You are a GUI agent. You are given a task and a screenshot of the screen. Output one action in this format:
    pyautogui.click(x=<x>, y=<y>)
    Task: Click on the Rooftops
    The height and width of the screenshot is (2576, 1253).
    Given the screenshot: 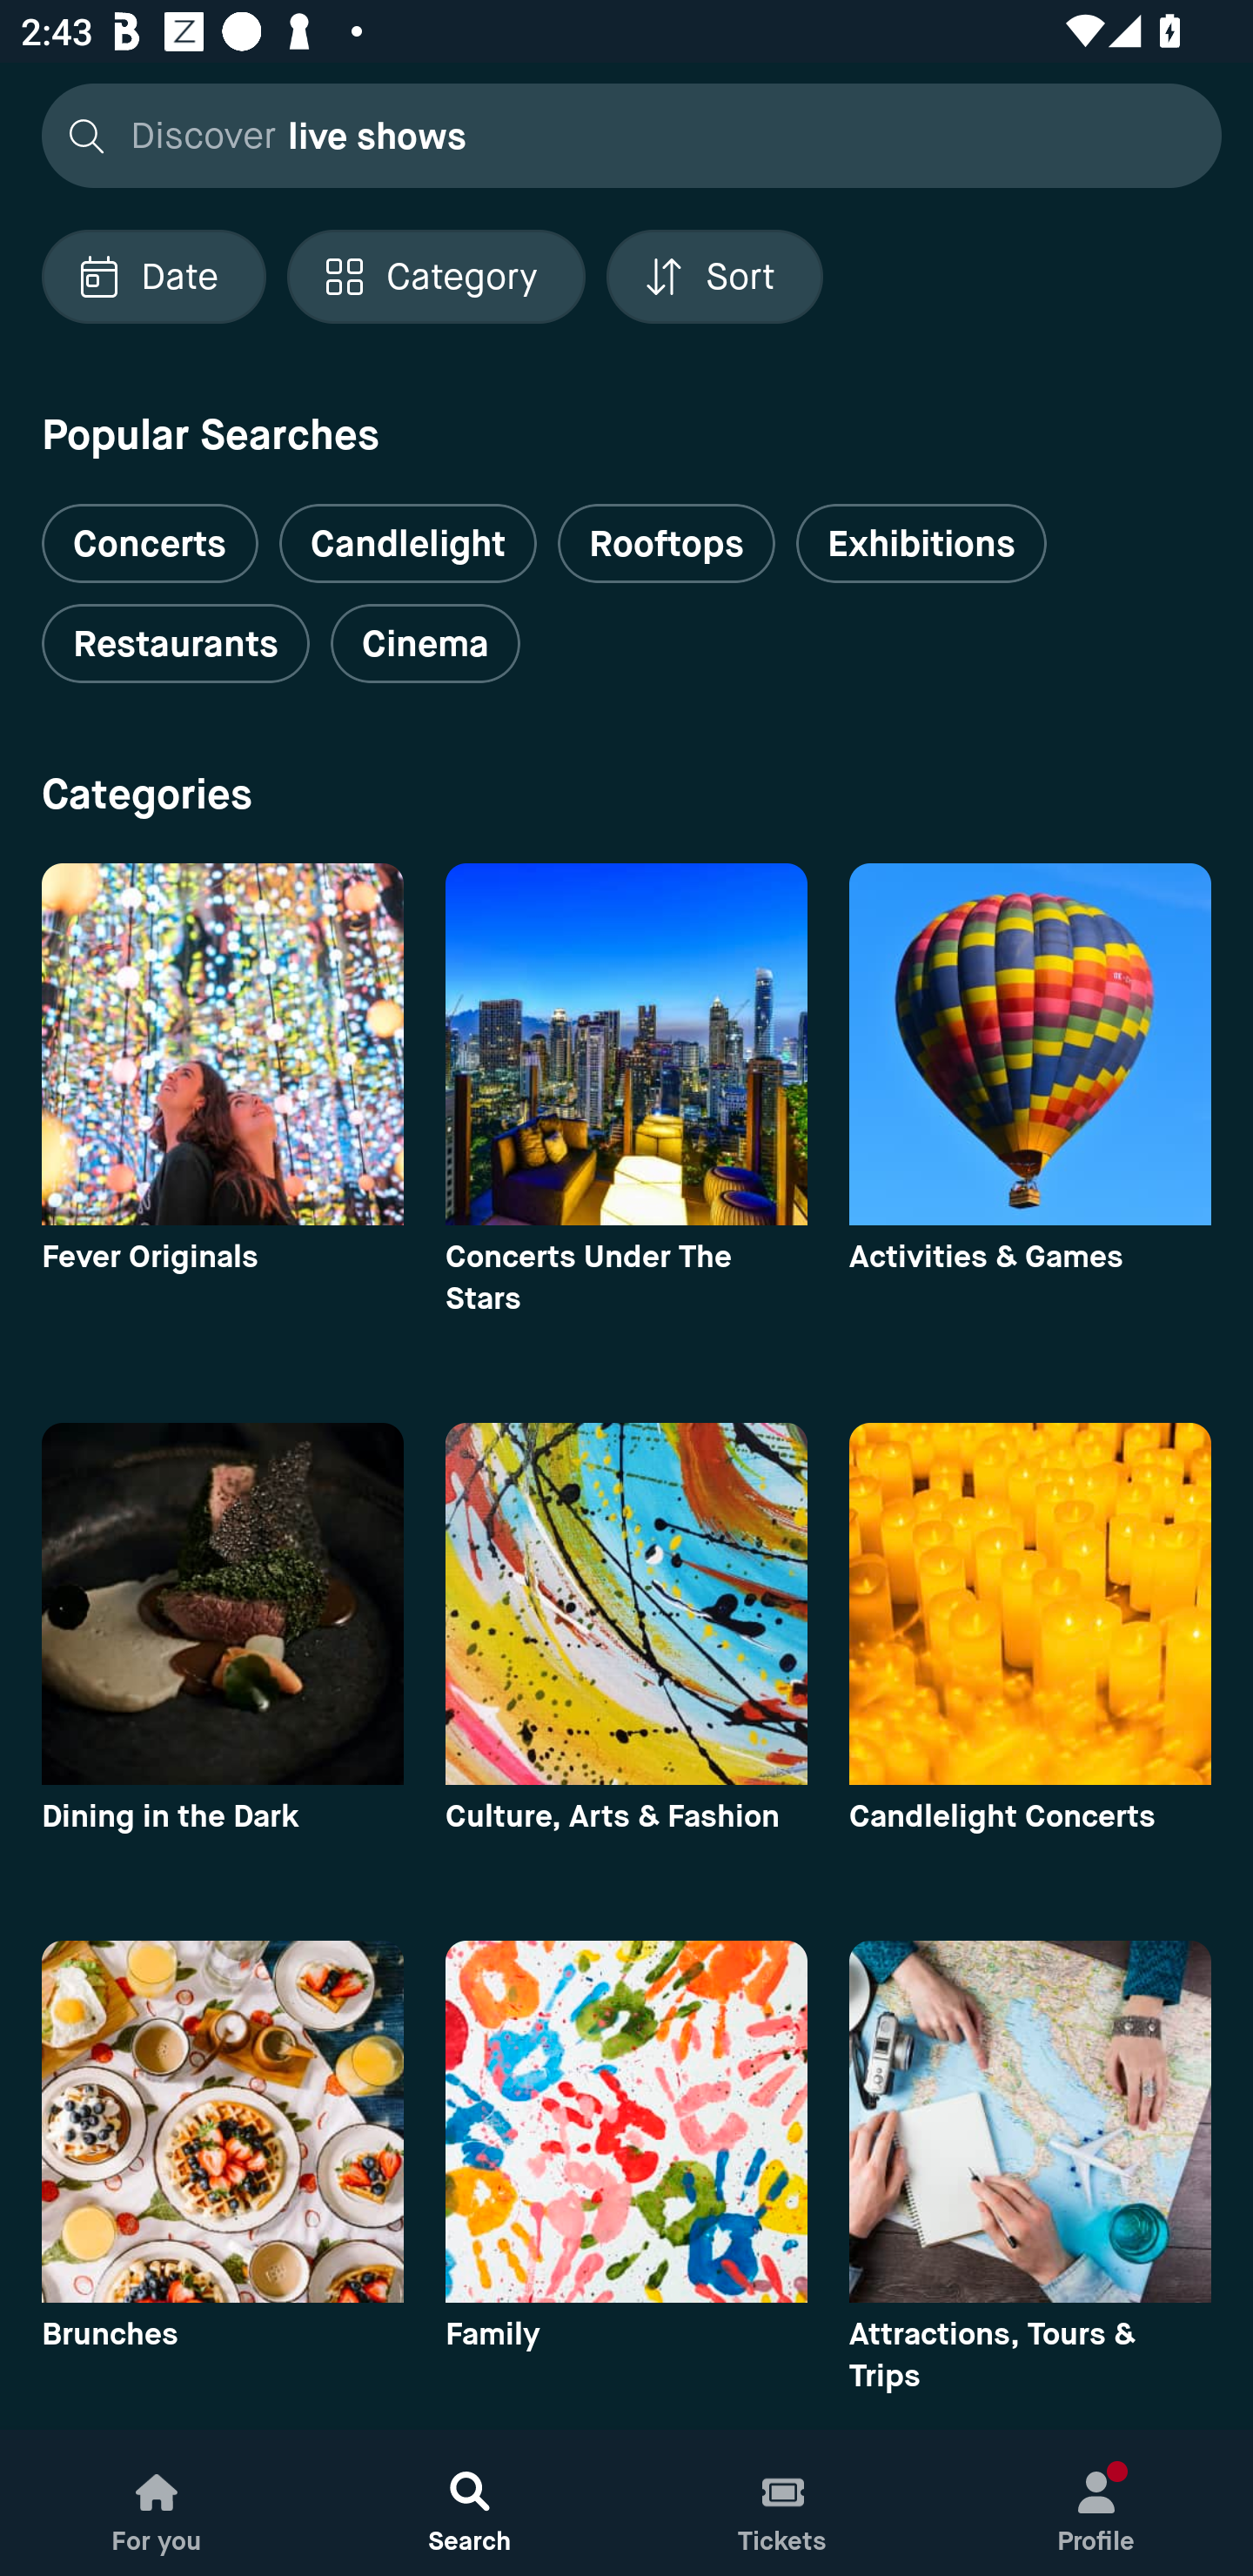 What is the action you would take?
    pyautogui.click(x=667, y=543)
    